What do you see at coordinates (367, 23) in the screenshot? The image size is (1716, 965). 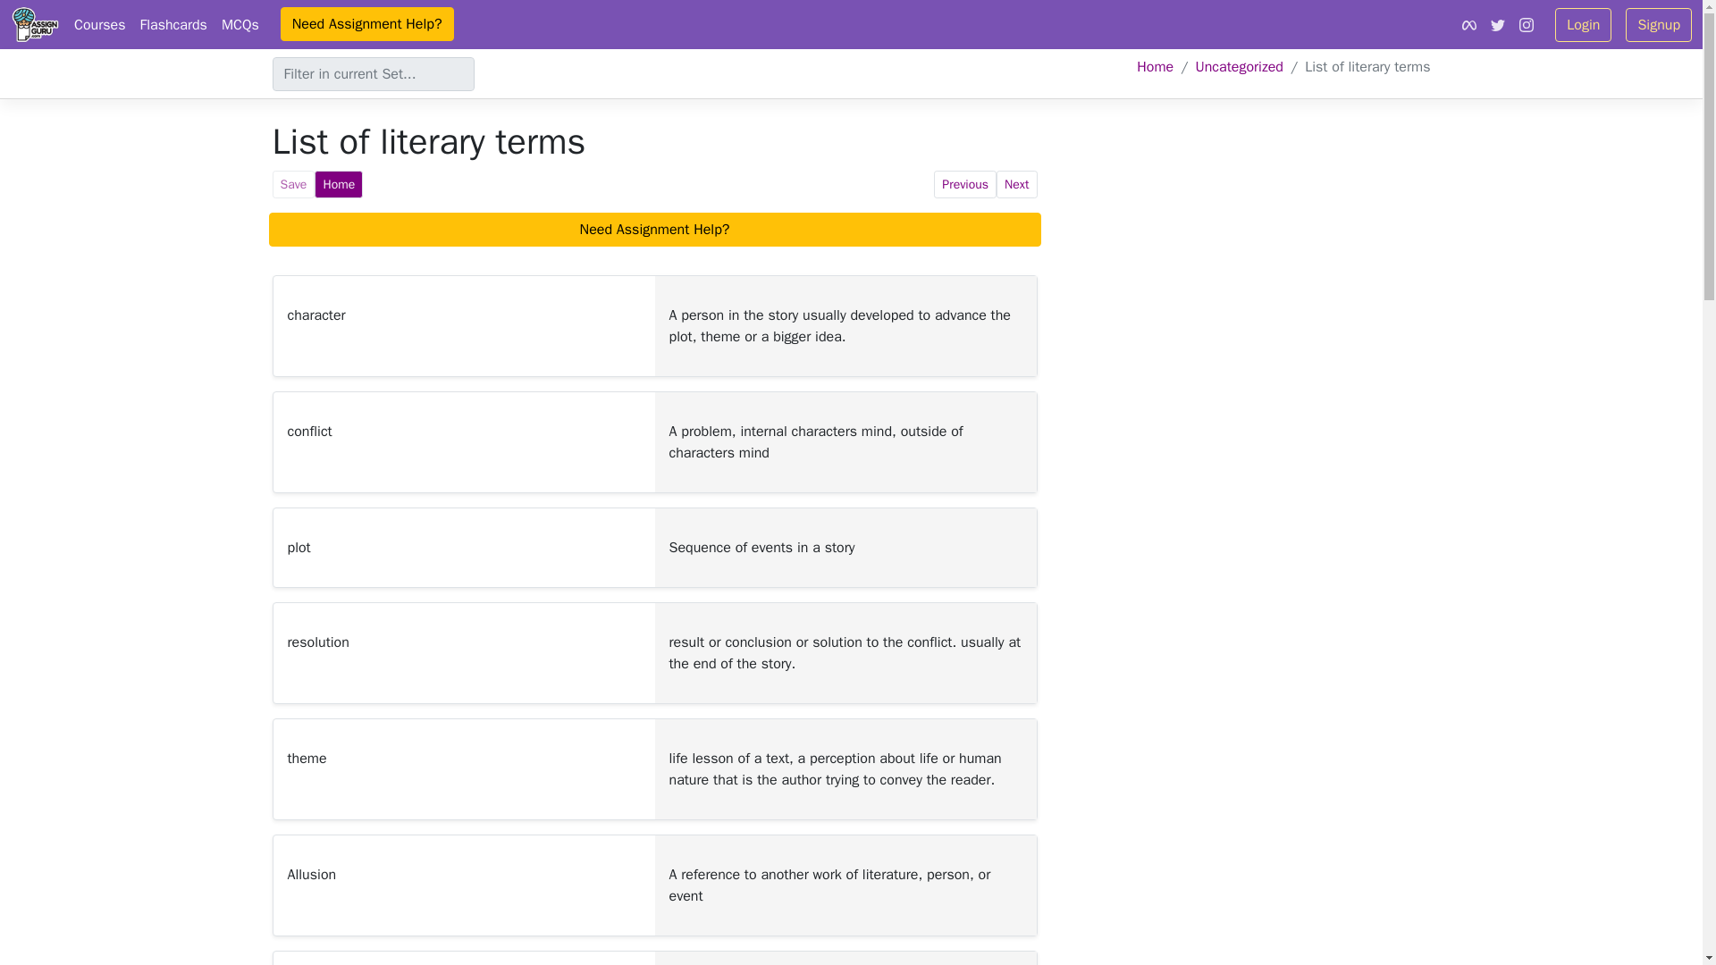 I see `Need Assignment Help?` at bounding box center [367, 23].